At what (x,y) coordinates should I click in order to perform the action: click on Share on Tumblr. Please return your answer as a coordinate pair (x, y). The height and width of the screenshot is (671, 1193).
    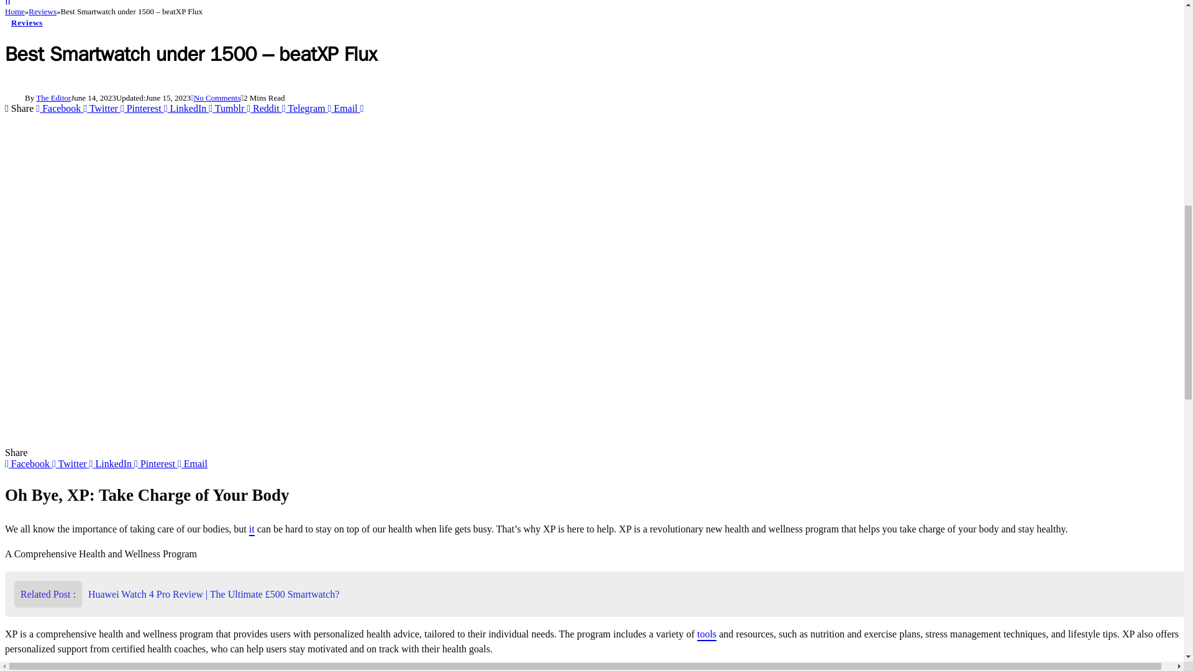
    Looking at the image, I should click on (227, 108).